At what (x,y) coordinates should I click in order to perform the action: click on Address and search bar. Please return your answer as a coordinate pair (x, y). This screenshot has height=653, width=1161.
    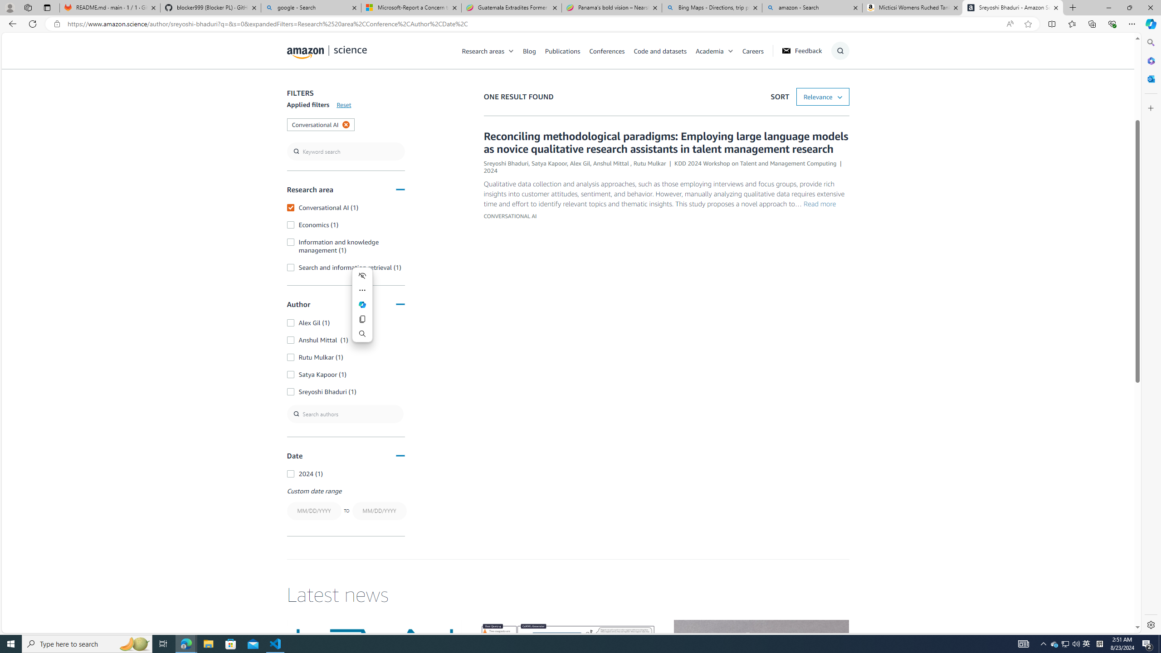
    Looking at the image, I should click on (534, 24).